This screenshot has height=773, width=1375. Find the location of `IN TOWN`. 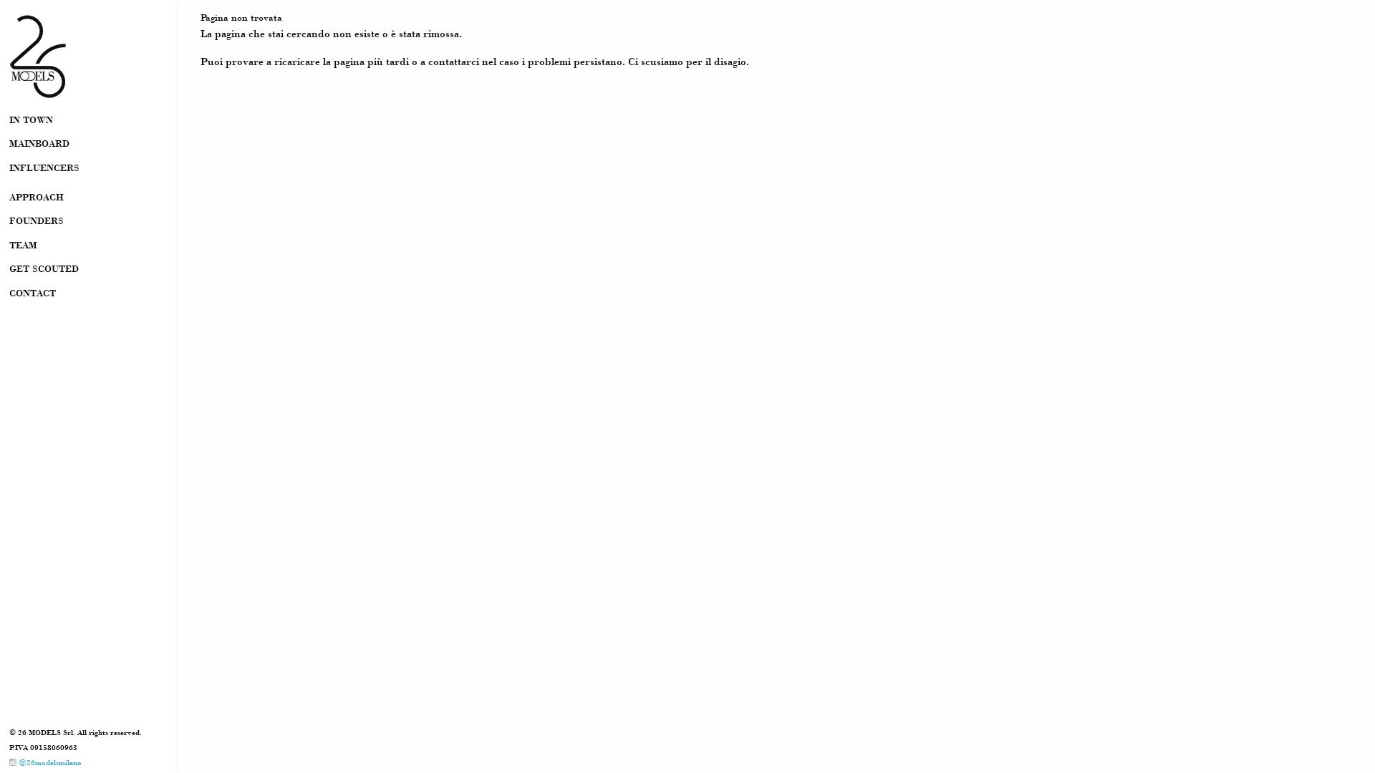

IN TOWN is located at coordinates (90, 120).